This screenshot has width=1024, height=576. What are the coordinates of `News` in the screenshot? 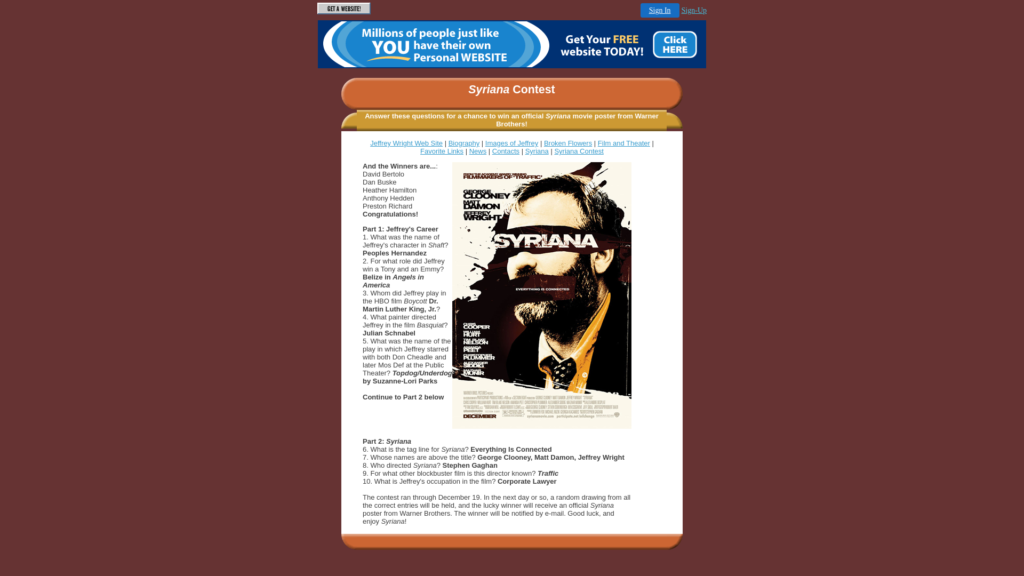 It's located at (478, 151).